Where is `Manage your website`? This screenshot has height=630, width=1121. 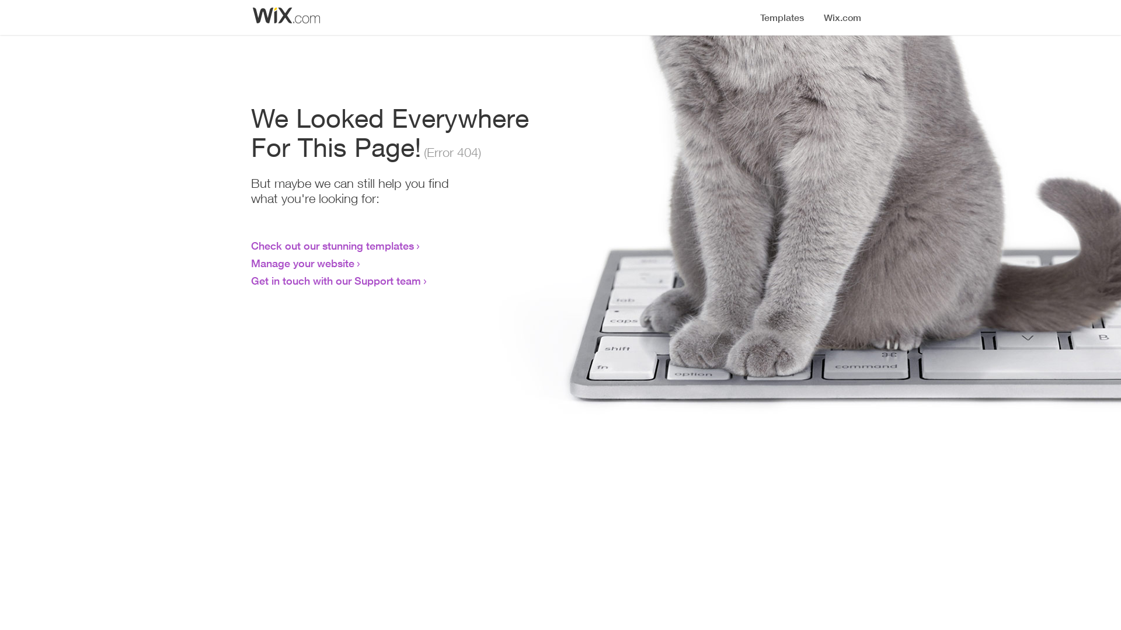
Manage your website is located at coordinates (302, 263).